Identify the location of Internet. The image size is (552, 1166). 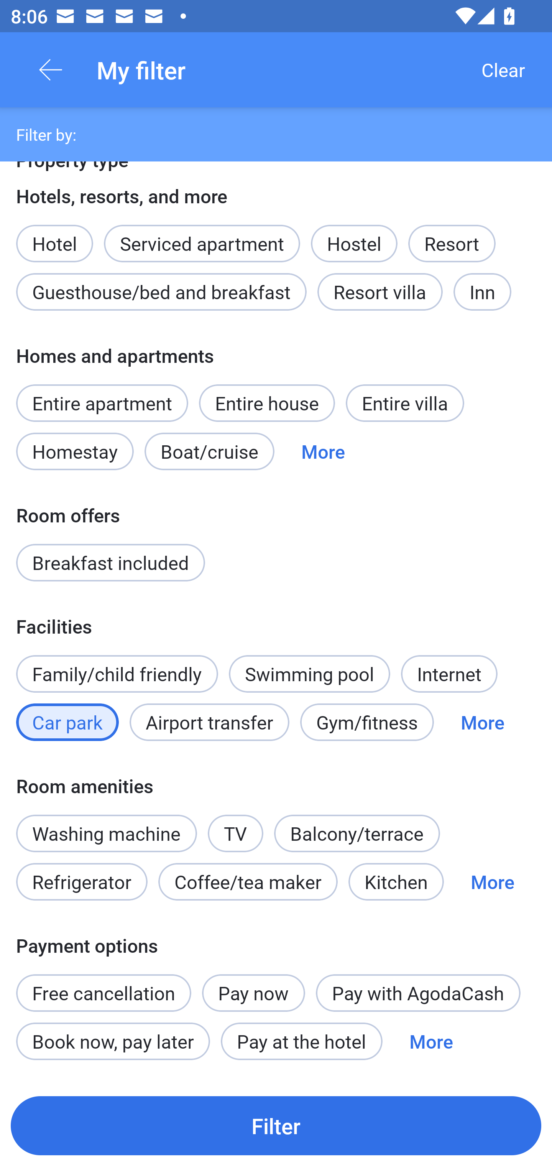
(449, 674).